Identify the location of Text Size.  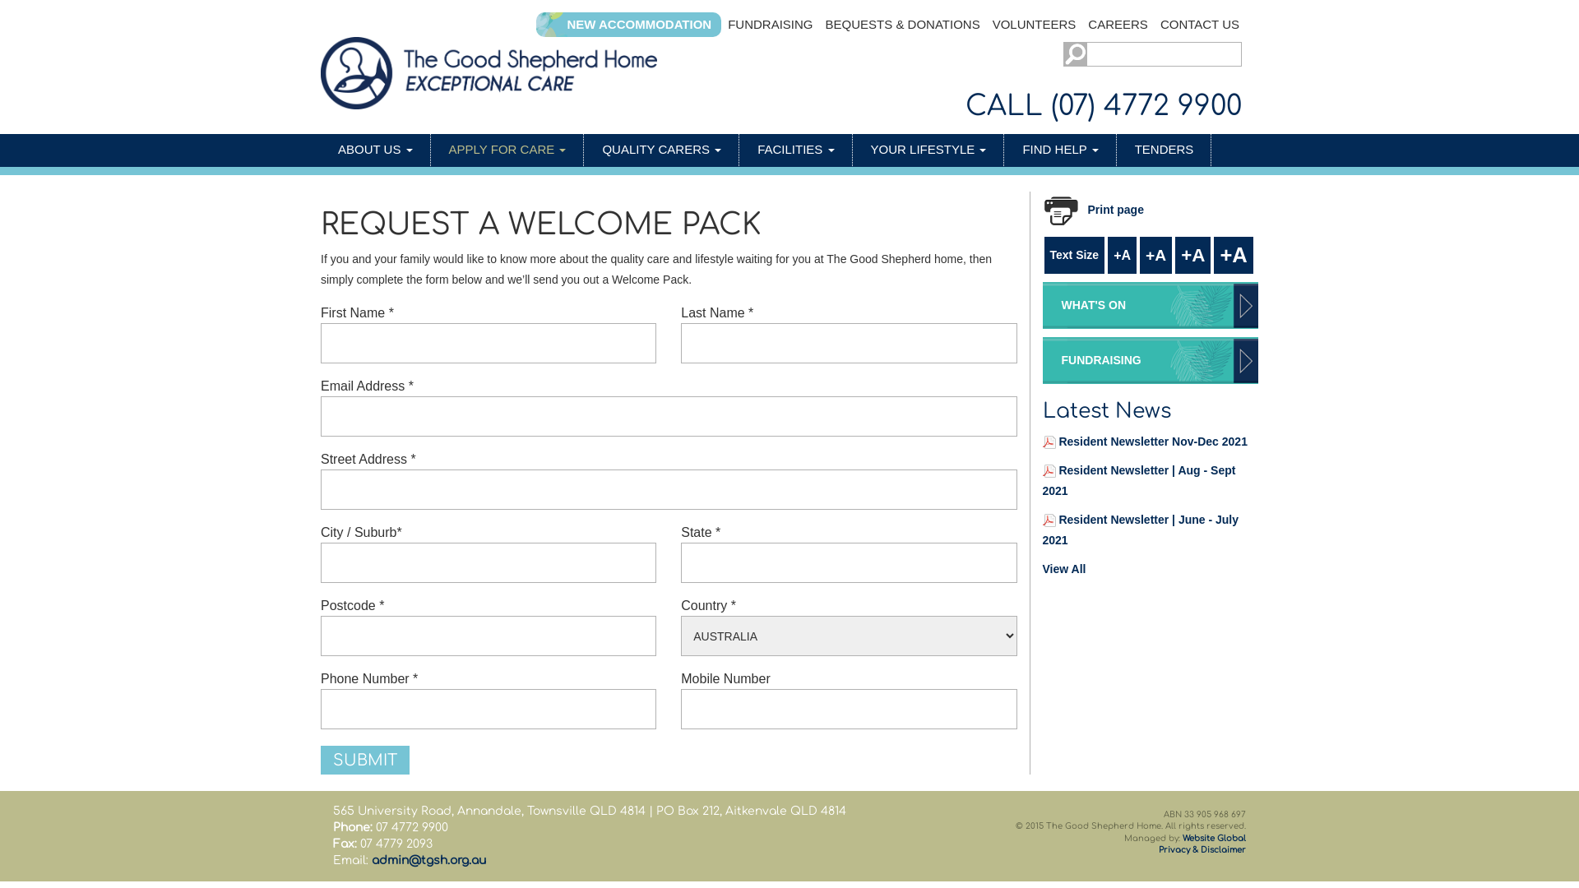
(1075, 255).